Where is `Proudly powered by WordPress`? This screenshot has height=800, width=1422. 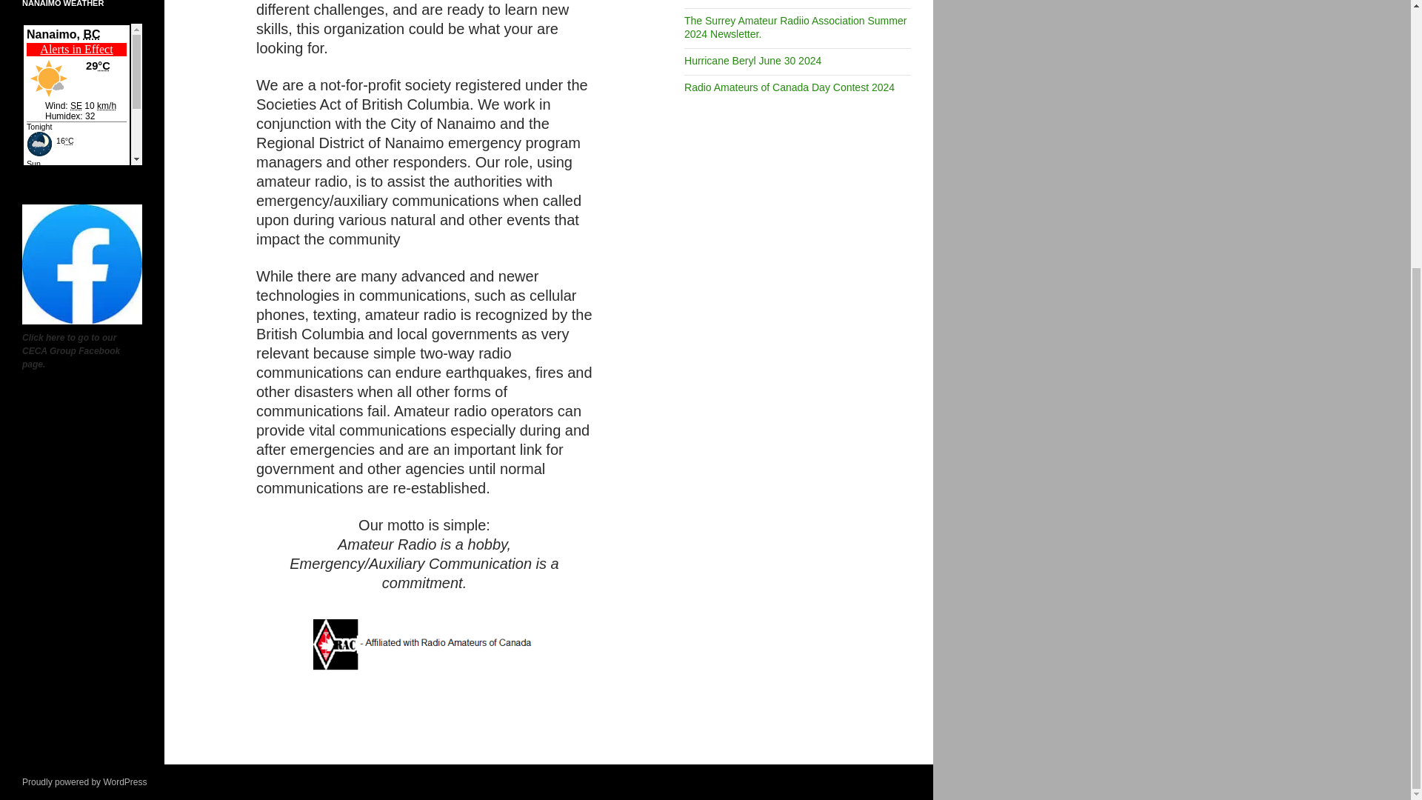 Proudly powered by WordPress is located at coordinates (84, 781).